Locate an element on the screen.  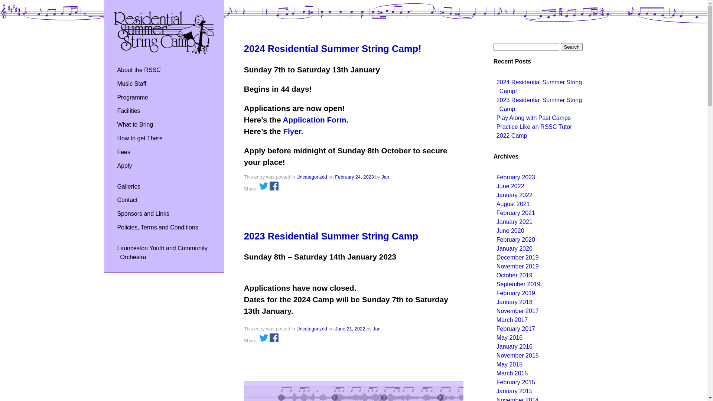
January 2021 is located at coordinates (515, 222).